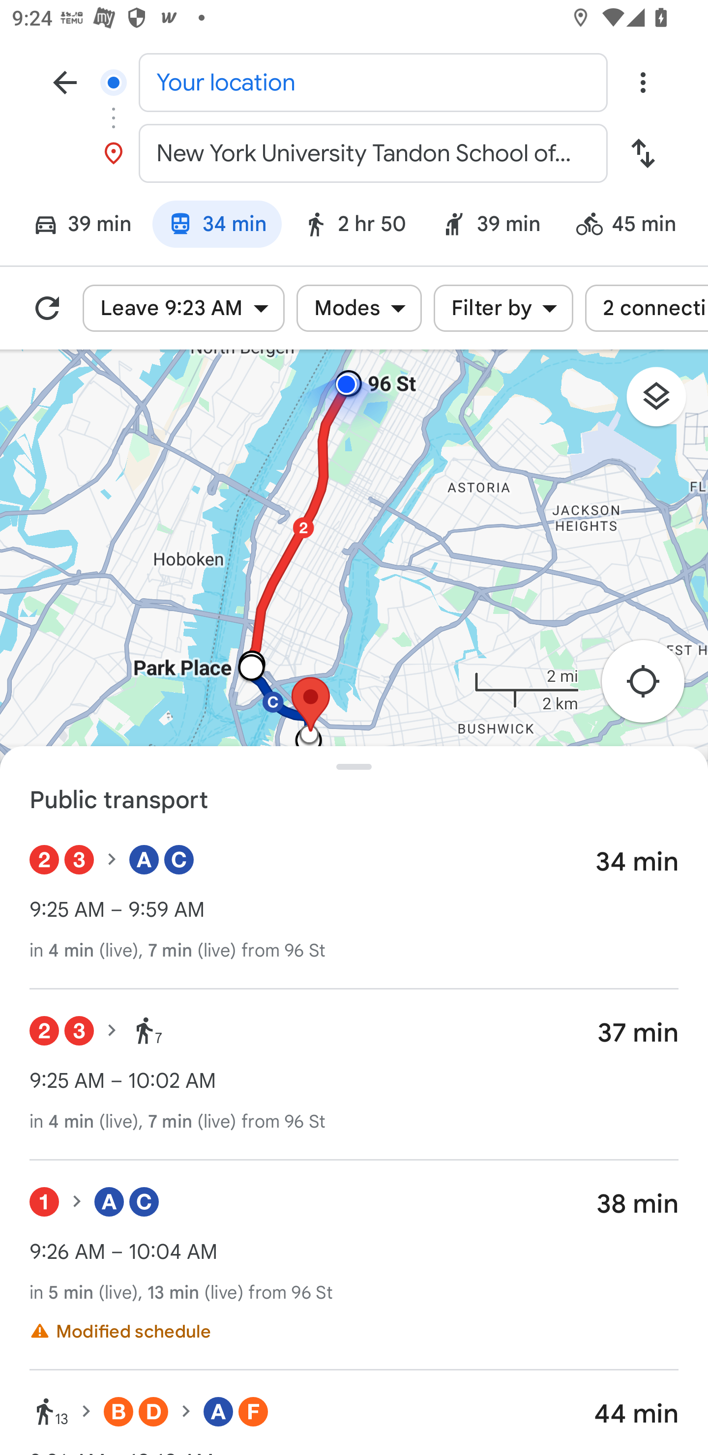 This screenshot has width=708, height=1455. What do you see at coordinates (643, 153) in the screenshot?
I see `Swap start and destination` at bounding box center [643, 153].